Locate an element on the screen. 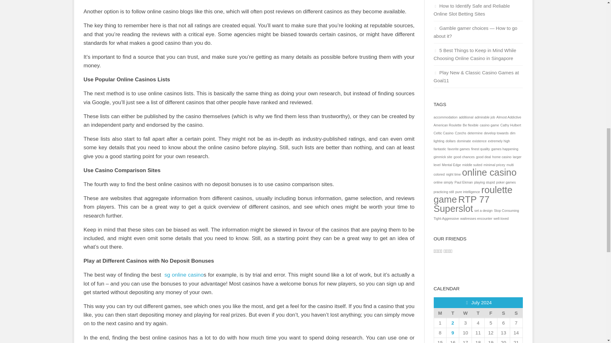 Image resolution: width=611 pixels, height=343 pixels. Thursday is located at coordinates (478, 313).